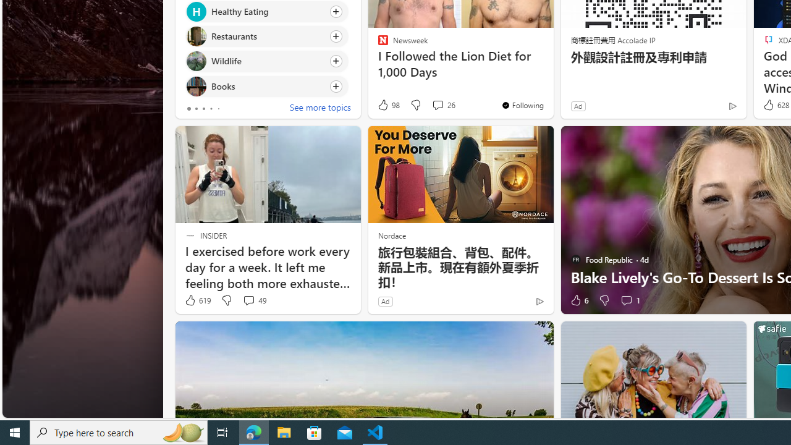  I want to click on View comments 1 Comment, so click(627, 300).